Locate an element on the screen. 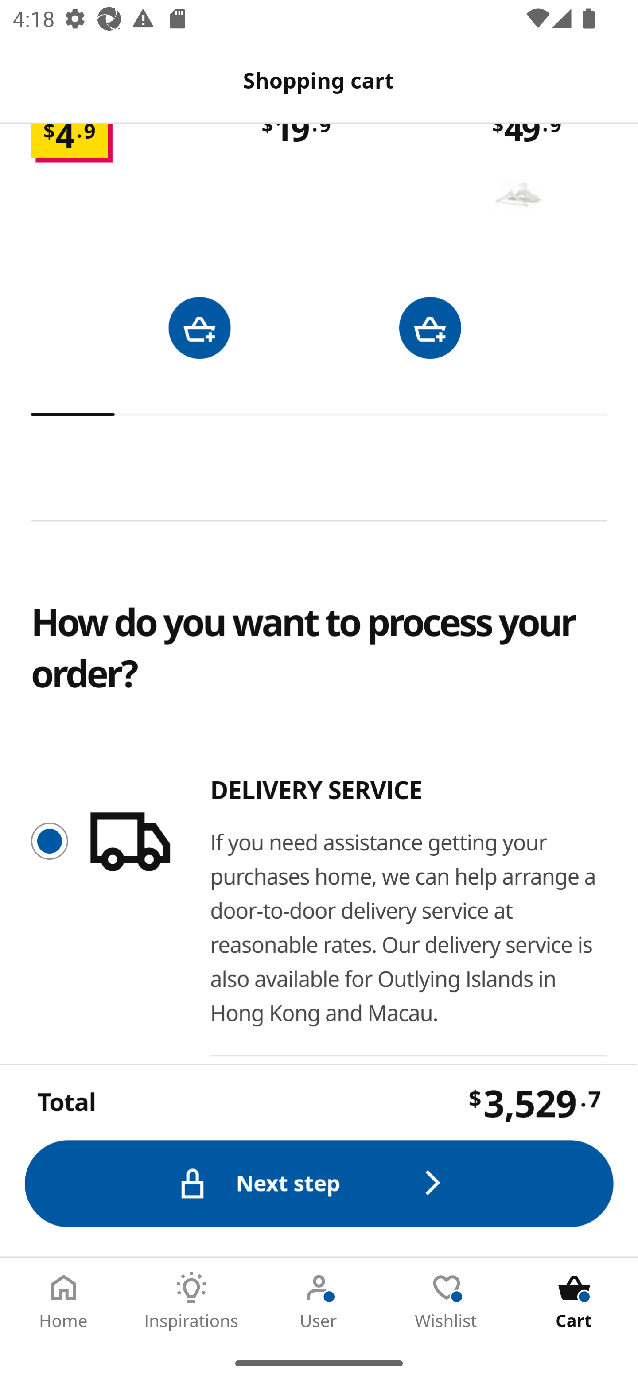 The height and width of the screenshot is (1382, 638).  is located at coordinates (430, 327).